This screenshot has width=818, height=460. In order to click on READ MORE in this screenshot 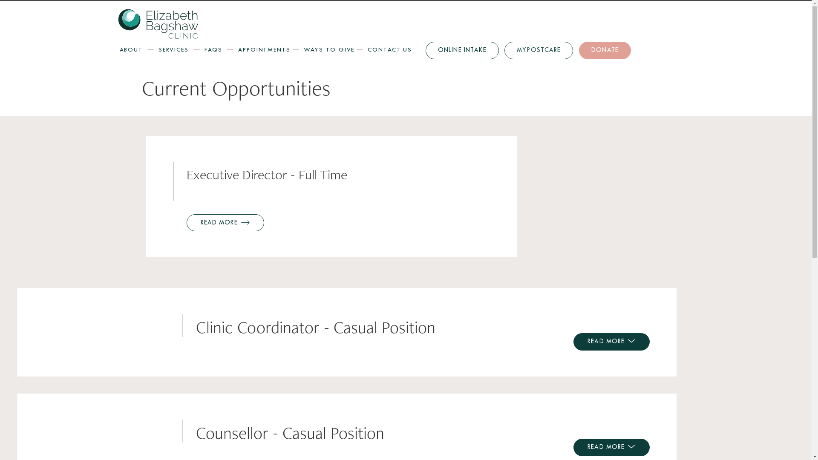, I will do `click(611, 342)`.